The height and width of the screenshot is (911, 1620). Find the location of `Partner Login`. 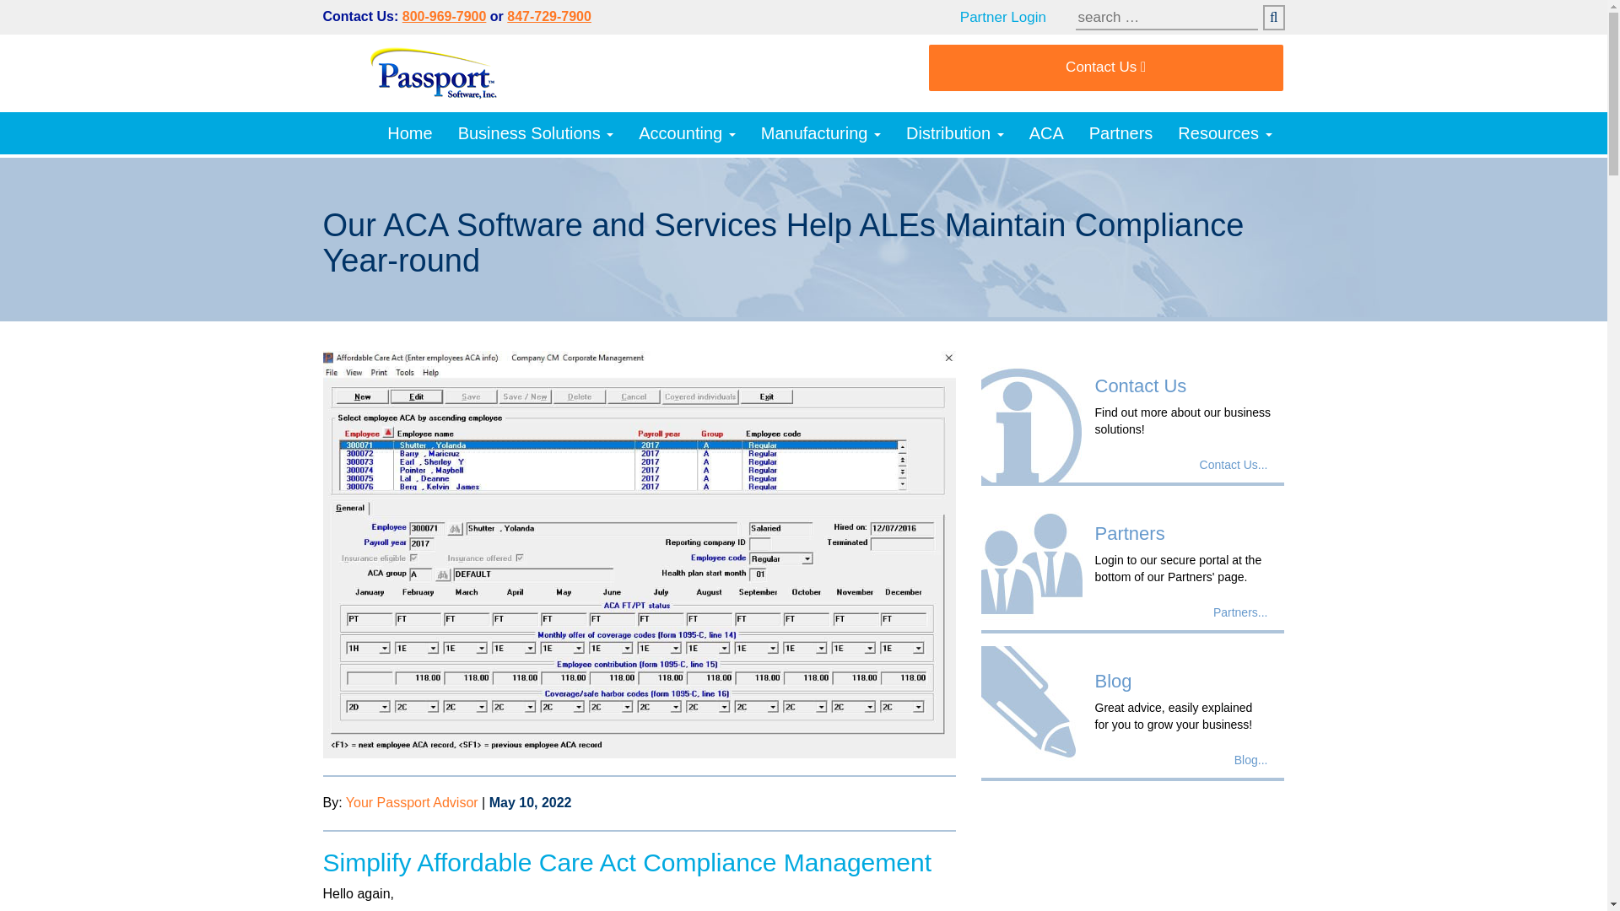

Partner Login is located at coordinates (1016, 17).